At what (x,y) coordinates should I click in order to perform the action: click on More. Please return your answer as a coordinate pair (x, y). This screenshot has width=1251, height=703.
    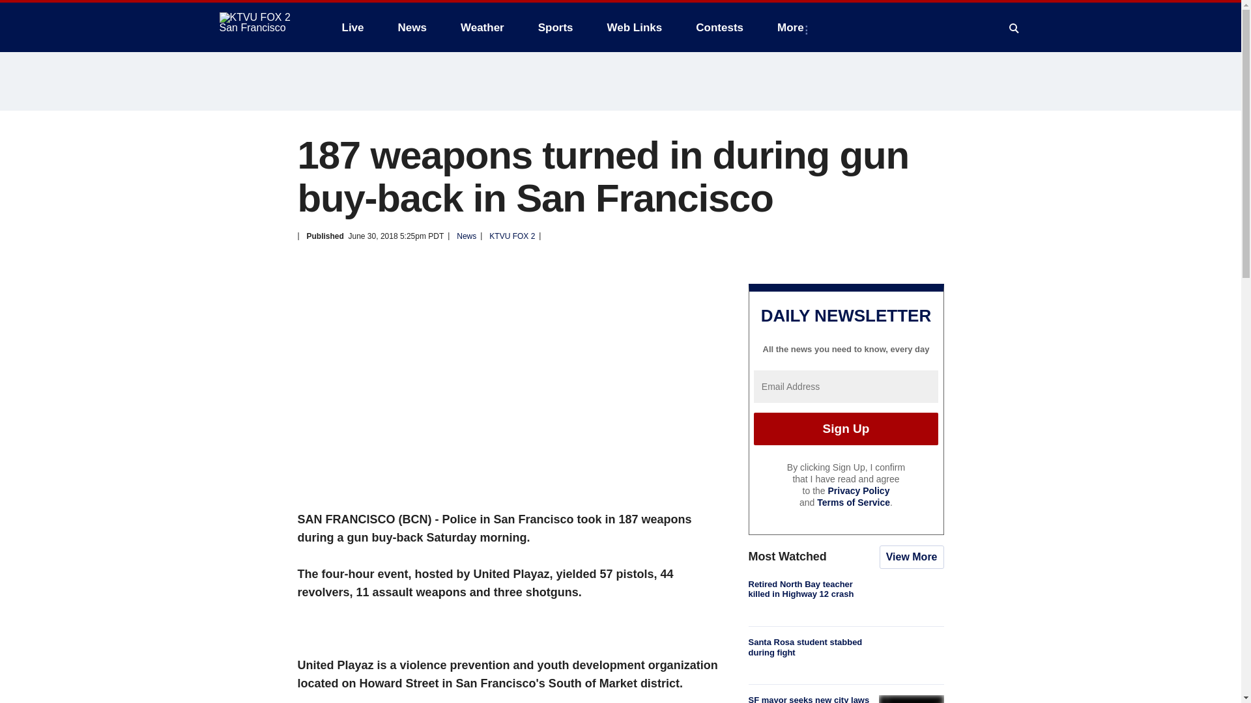
    Looking at the image, I should click on (792, 27).